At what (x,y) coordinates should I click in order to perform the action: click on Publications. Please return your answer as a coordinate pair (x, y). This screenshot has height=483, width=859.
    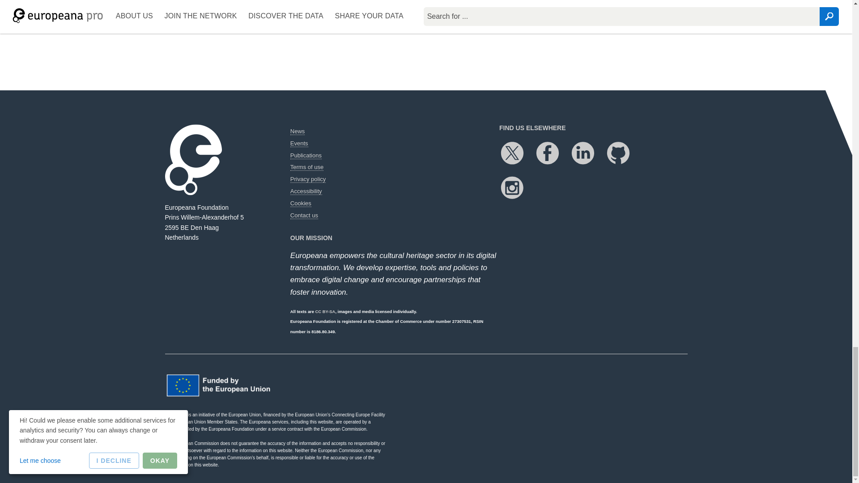
    Looking at the image, I should click on (306, 156).